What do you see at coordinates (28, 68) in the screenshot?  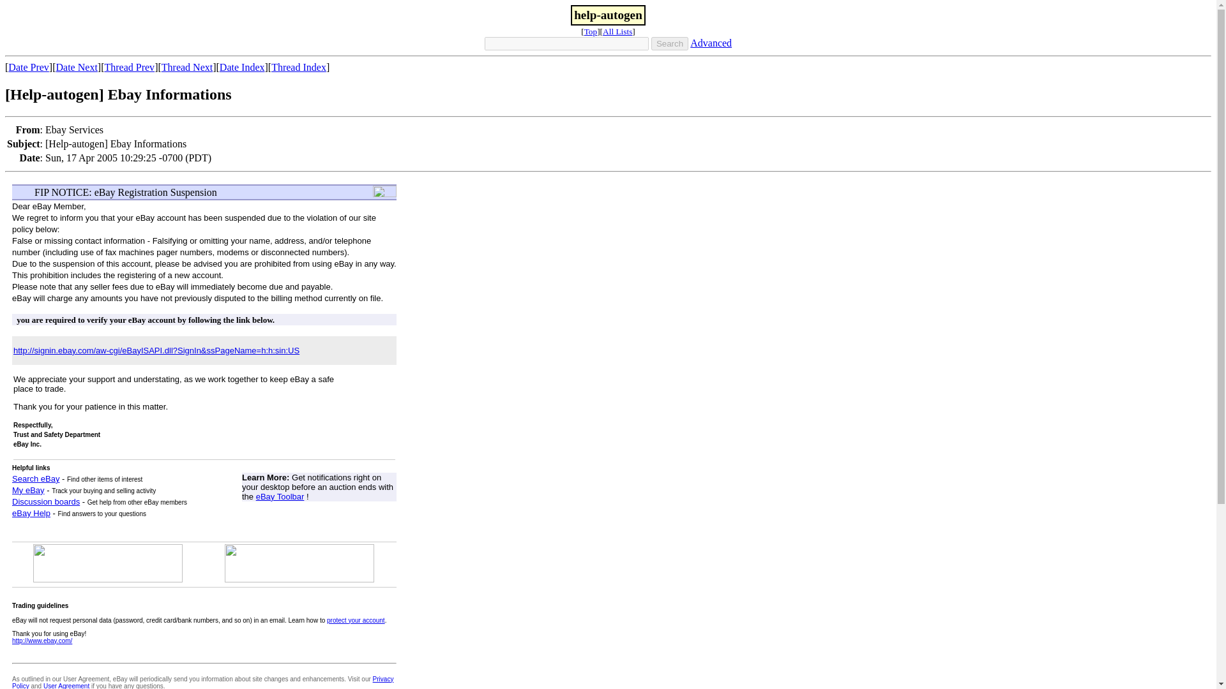 I see `Date Prev` at bounding box center [28, 68].